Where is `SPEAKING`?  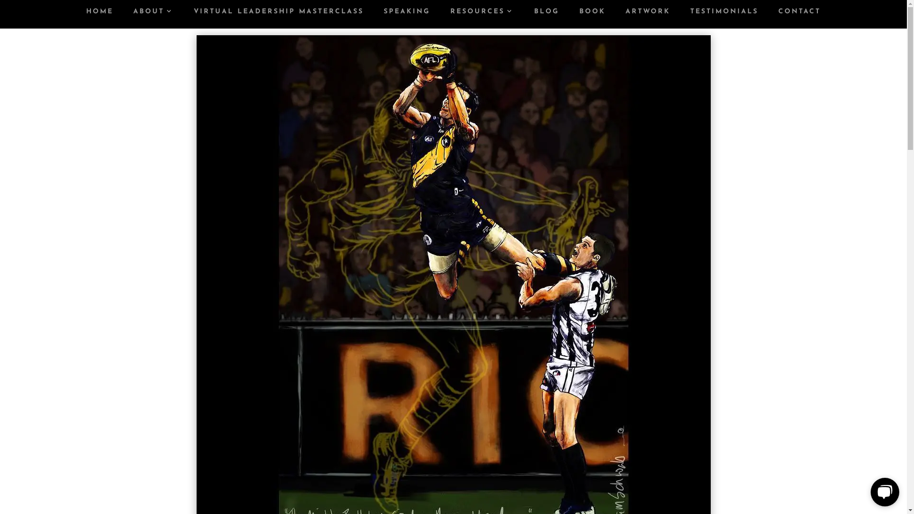 SPEAKING is located at coordinates (407, 19).